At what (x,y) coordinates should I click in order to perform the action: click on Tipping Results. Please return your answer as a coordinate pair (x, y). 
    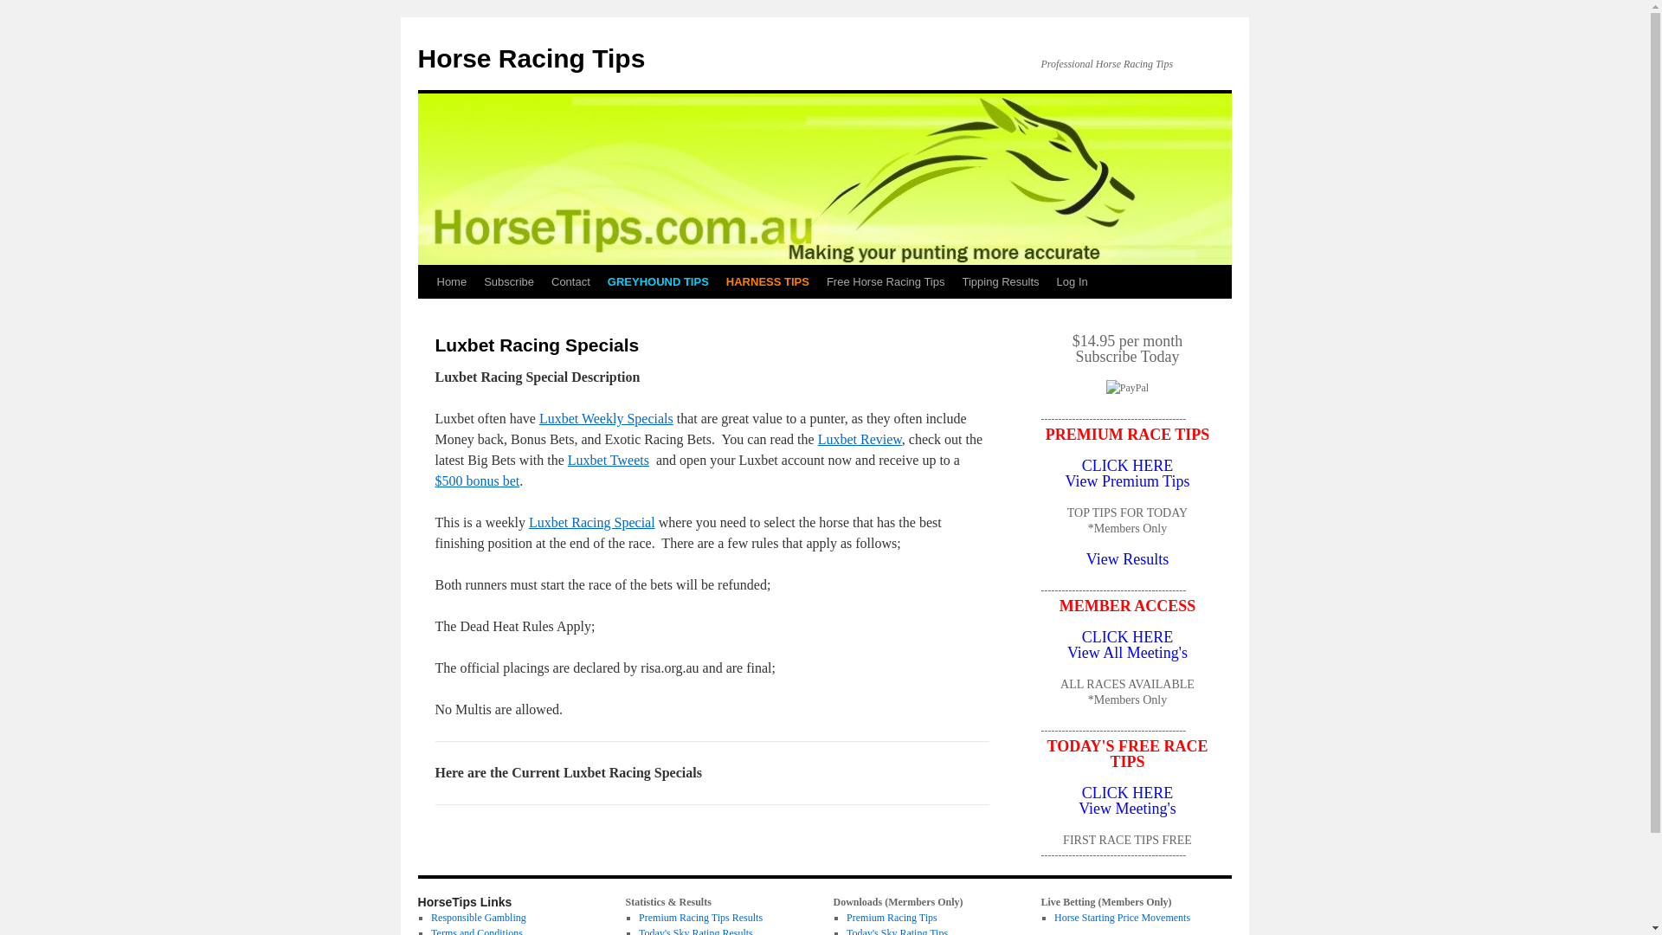
    Looking at the image, I should click on (1001, 282).